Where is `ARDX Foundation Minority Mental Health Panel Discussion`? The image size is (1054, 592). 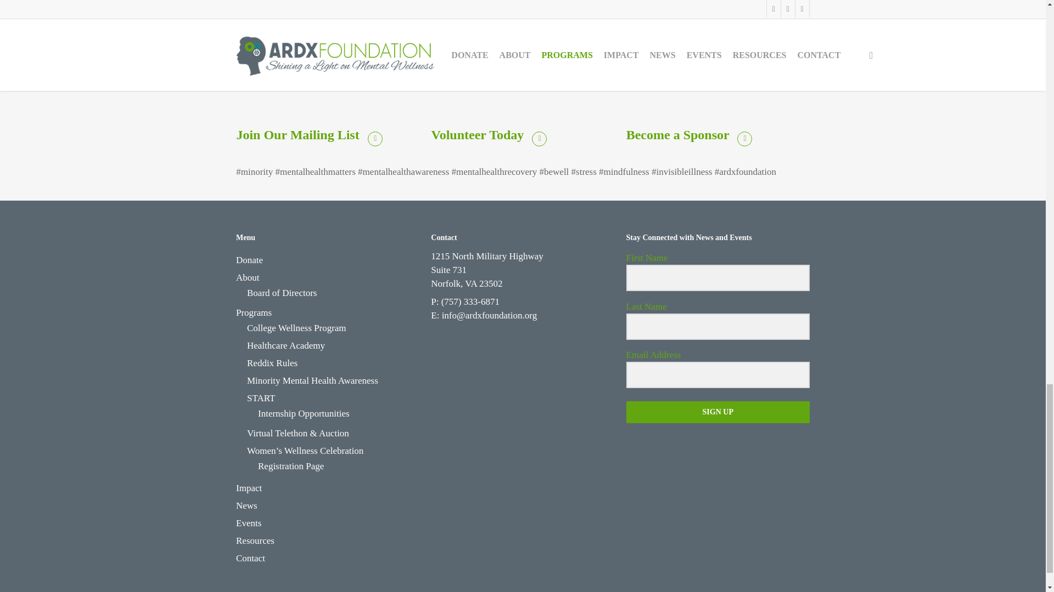
ARDX Foundation Minority Mental Health Panel Discussion is located at coordinates (523, 52).